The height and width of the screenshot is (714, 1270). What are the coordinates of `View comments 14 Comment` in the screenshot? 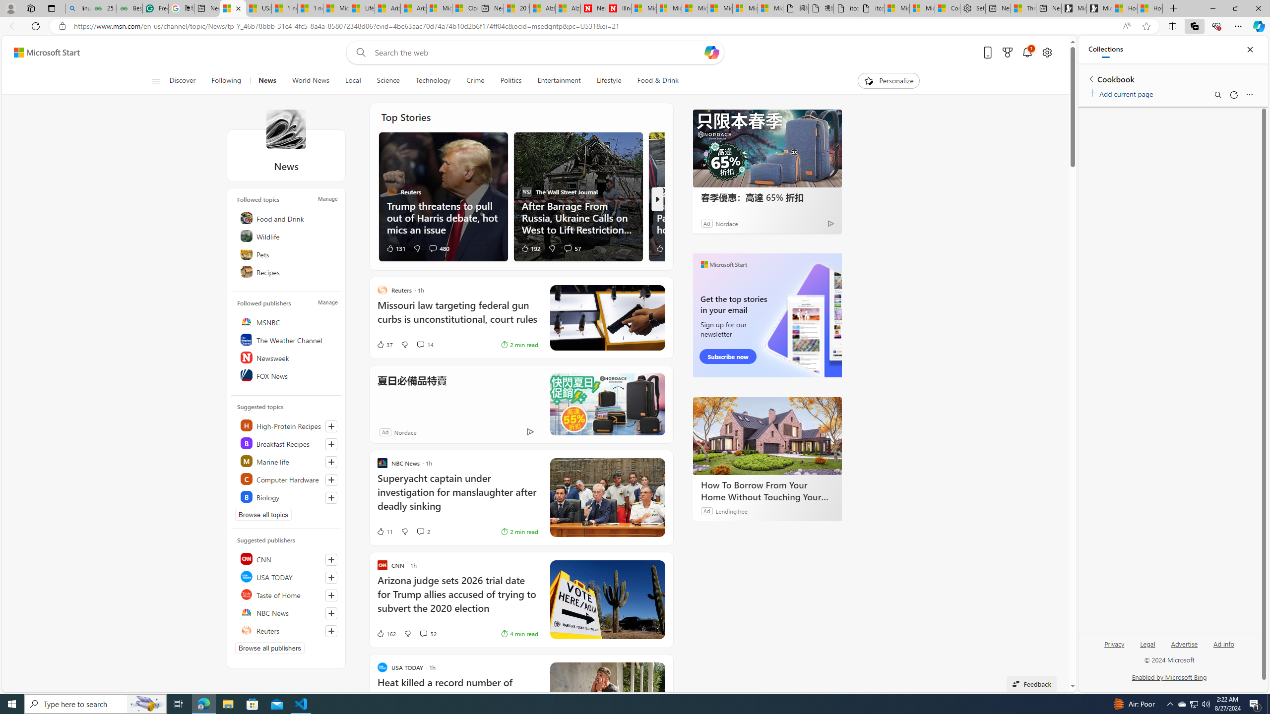 It's located at (426, 344).